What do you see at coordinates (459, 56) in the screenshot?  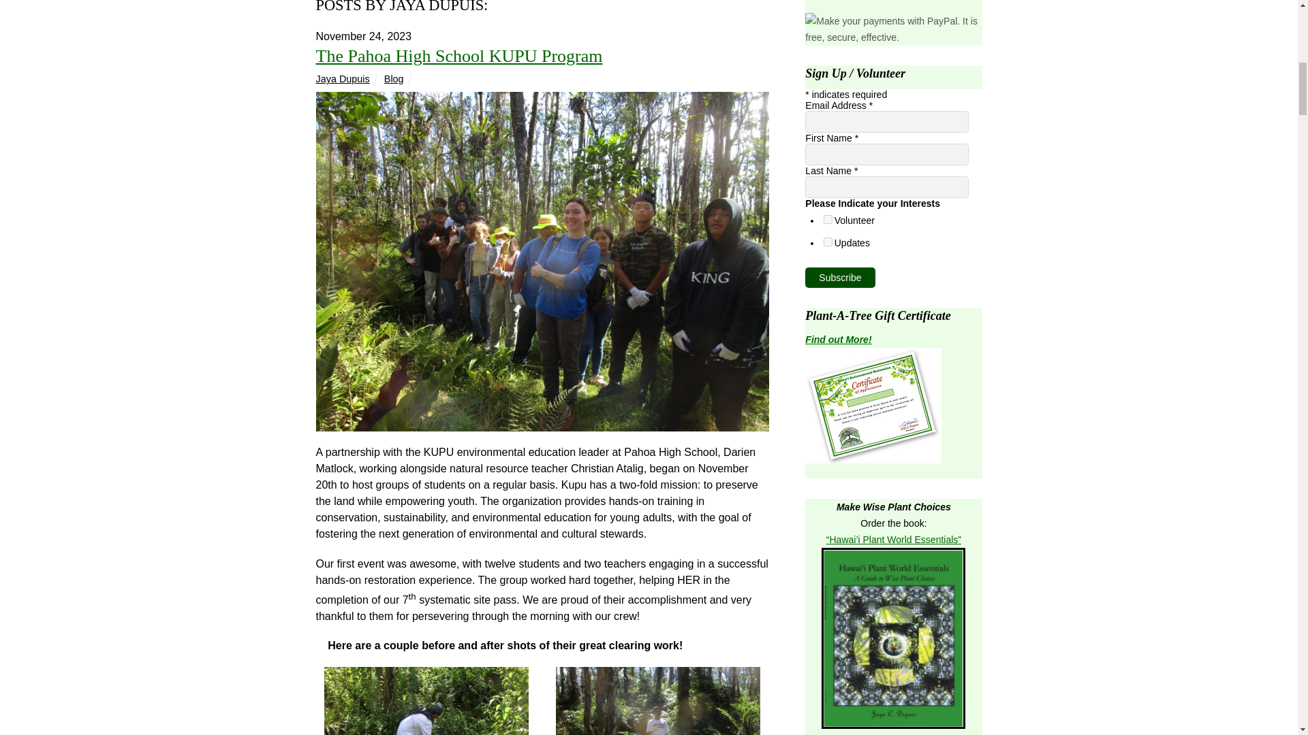 I see `The Pahoa High School KUPU Program` at bounding box center [459, 56].